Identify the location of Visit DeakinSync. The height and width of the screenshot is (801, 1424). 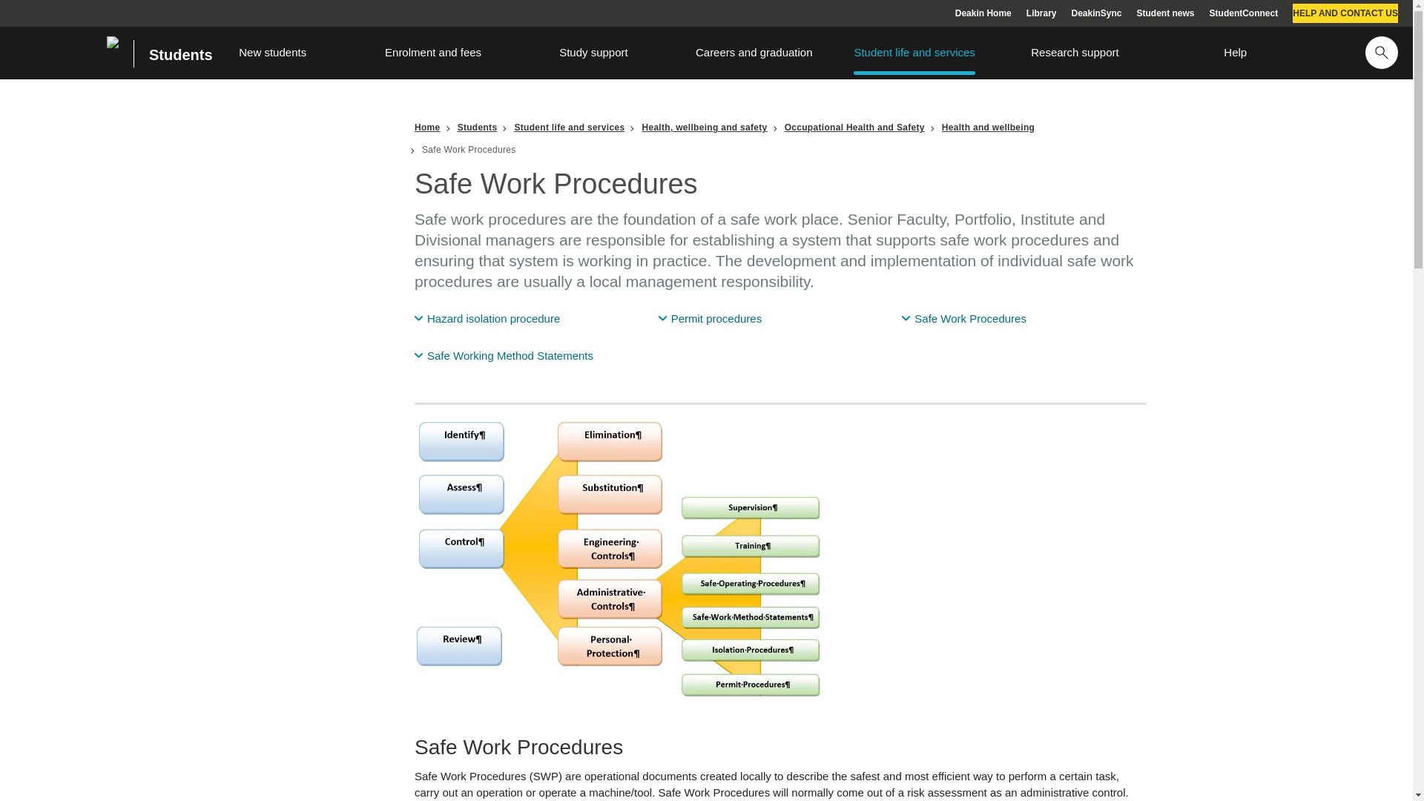
(1096, 13).